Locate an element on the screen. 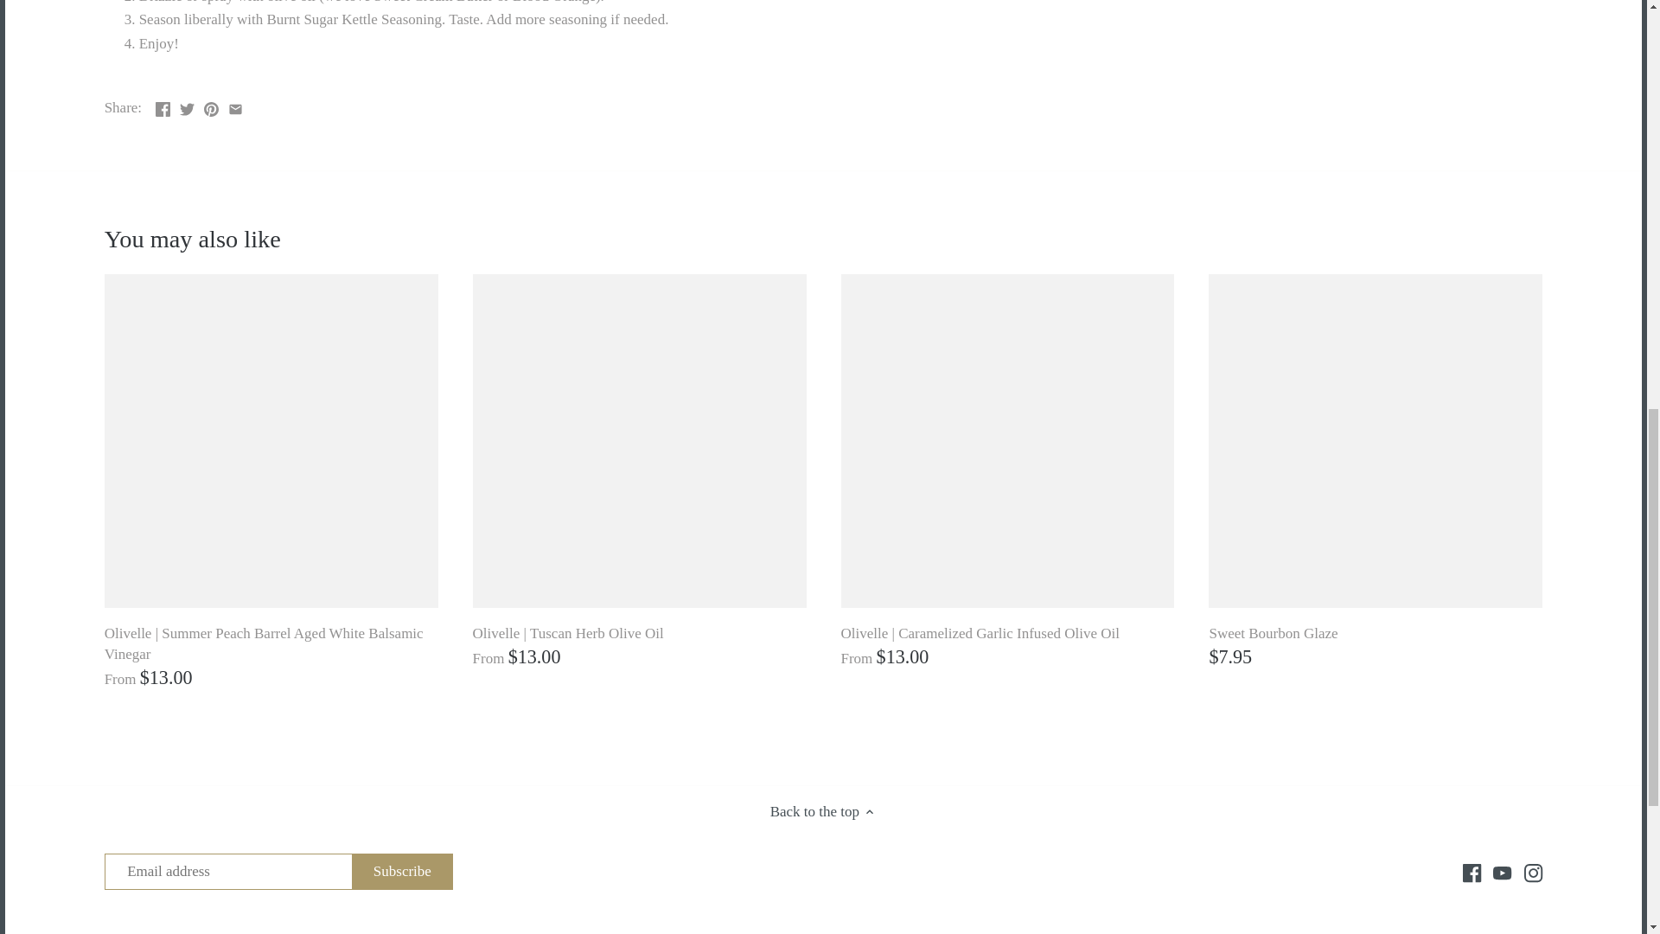 The height and width of the screenshot is (934, 1660). Share on Twitter is located at coordinates (187, 106).